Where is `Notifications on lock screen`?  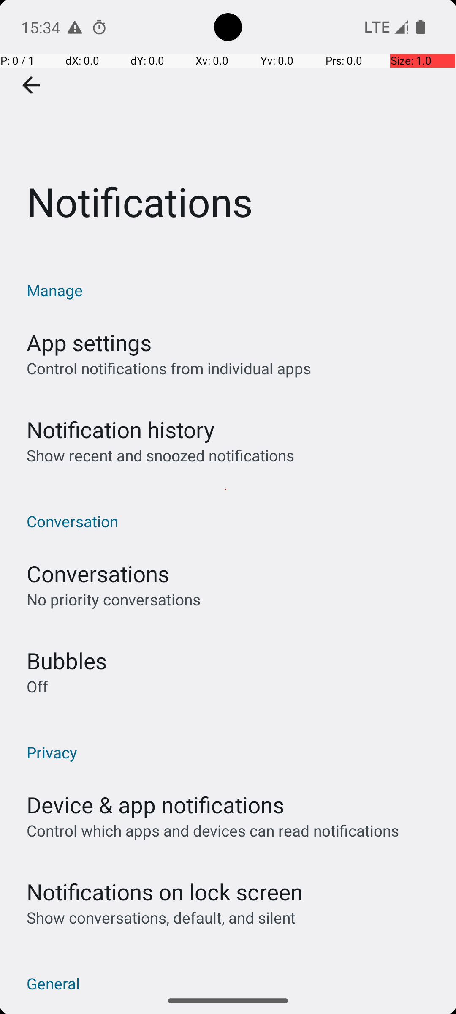 Notifications on lock screen is located at coordinates (165, 891).